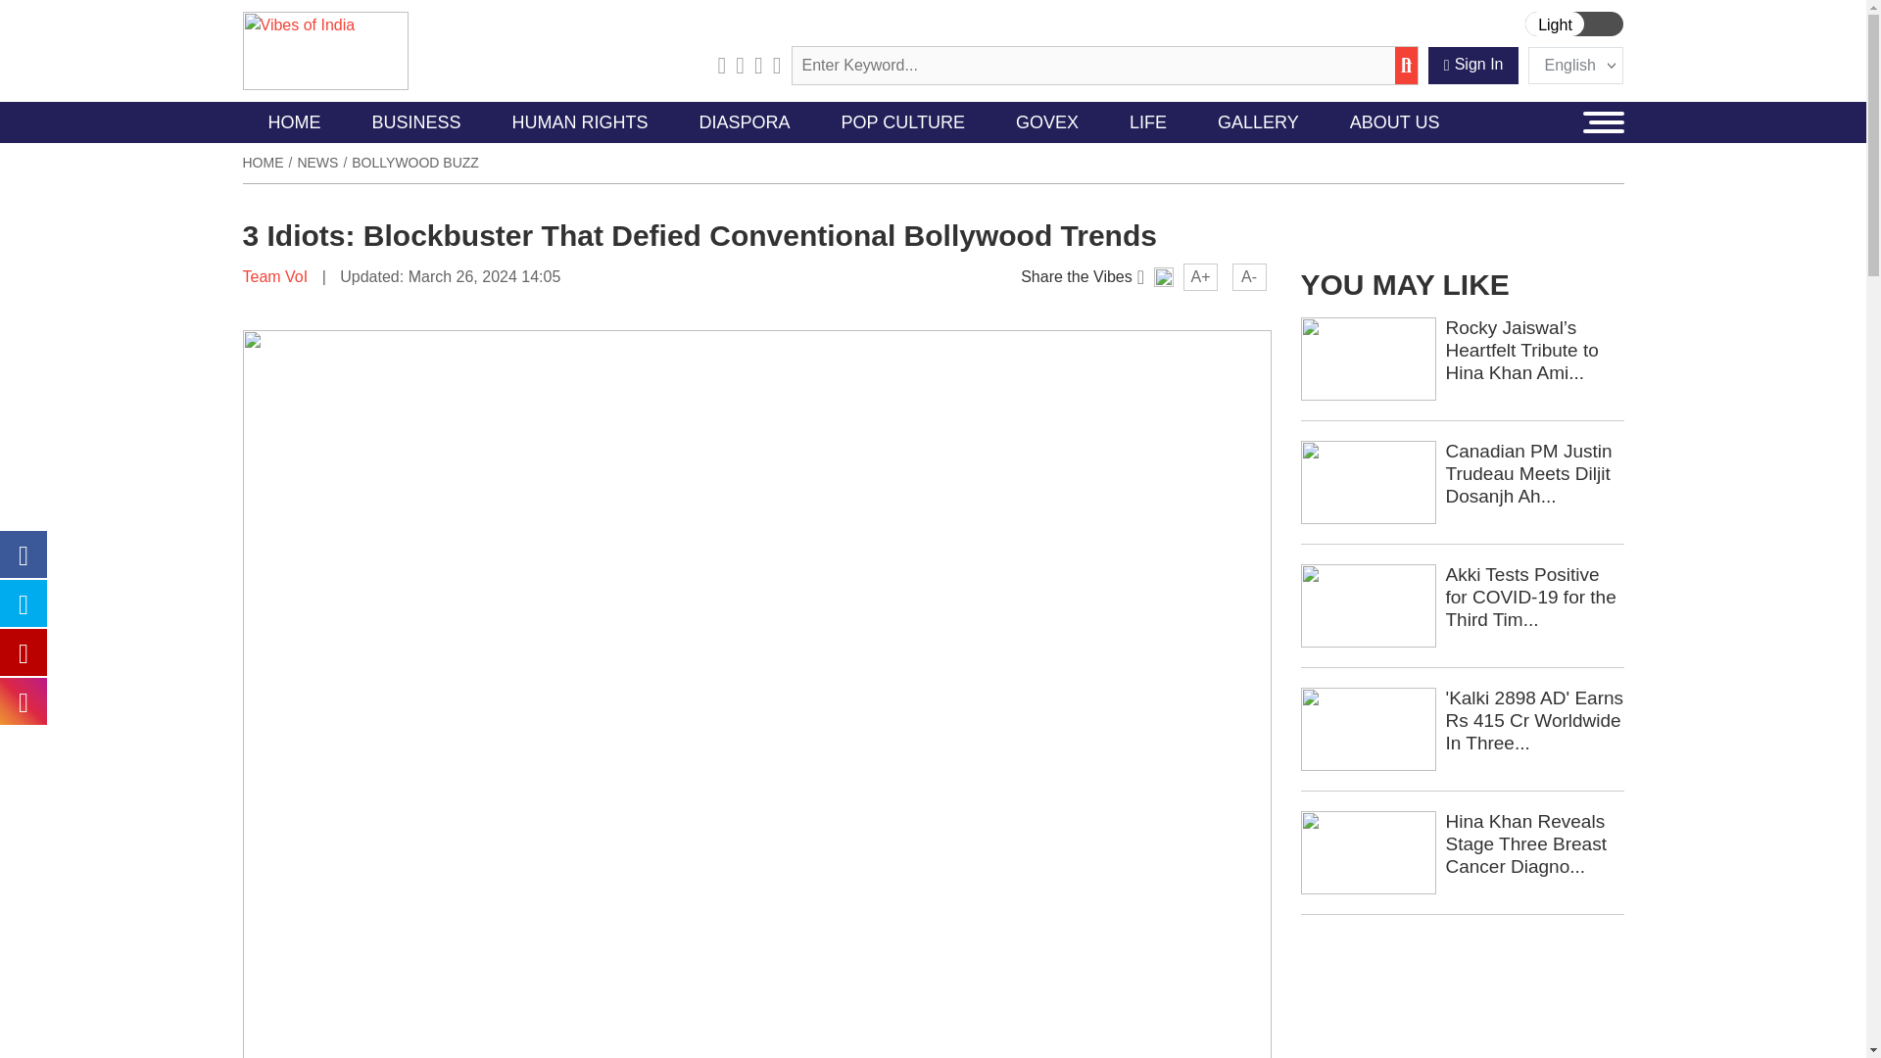 The image size is (1881, 1058). Describe the element at coordinates (263, 162) in the screenshot. I see `Home` at that location.